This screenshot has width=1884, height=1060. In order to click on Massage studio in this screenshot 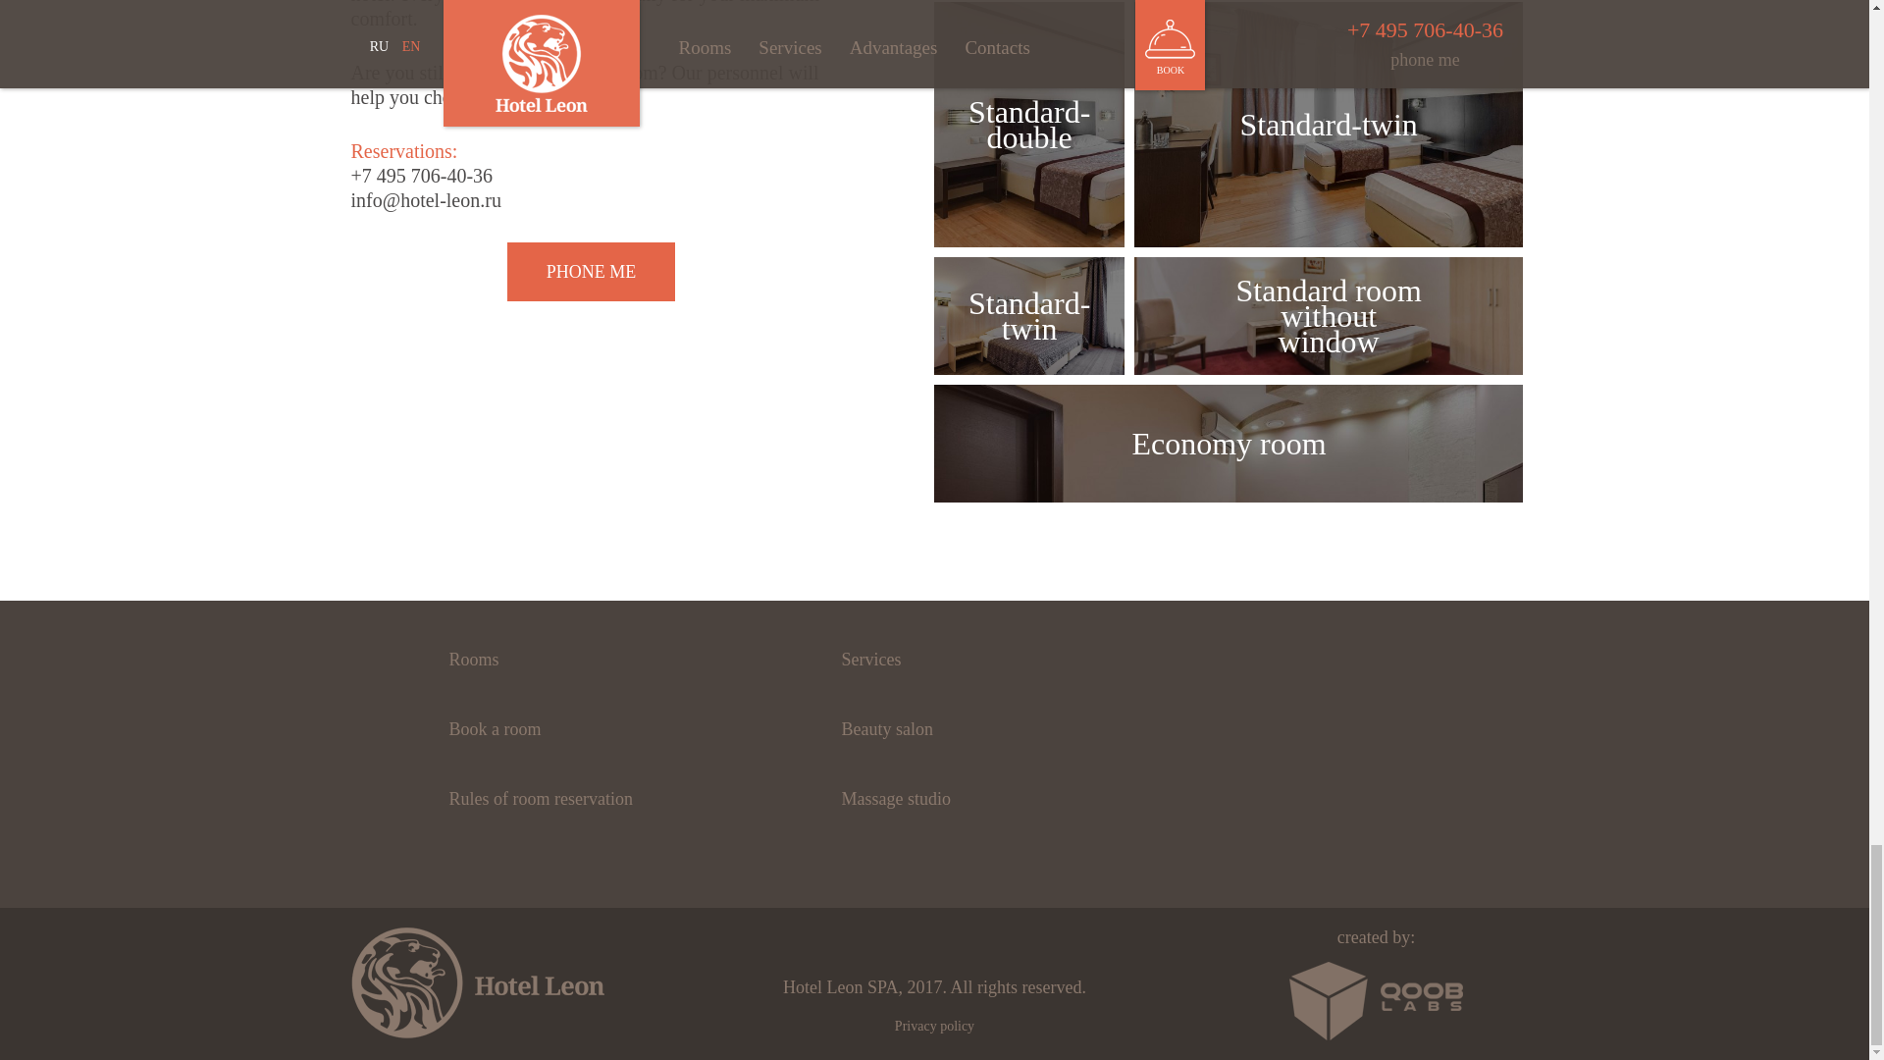, I will do `click(895, 799)`.